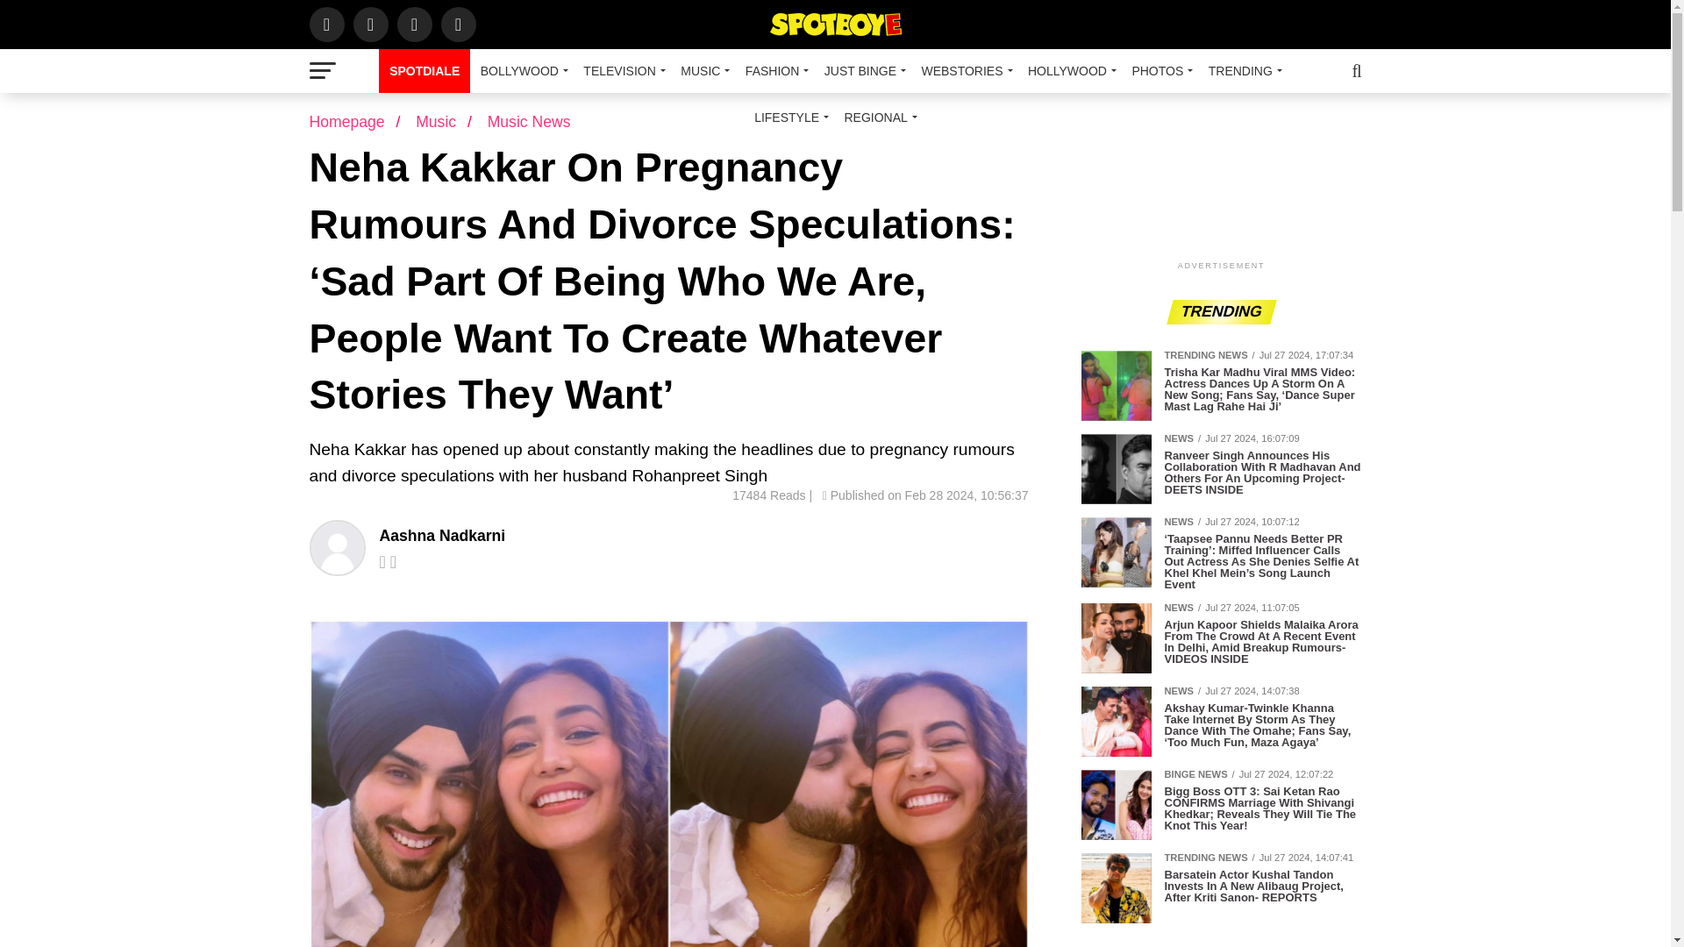 The width and height of the screenshot is (1684, 947). What do you see at coordinates (702, 70) in the screenshot?
I see `MUSIC` at bounding box center [702, 70].